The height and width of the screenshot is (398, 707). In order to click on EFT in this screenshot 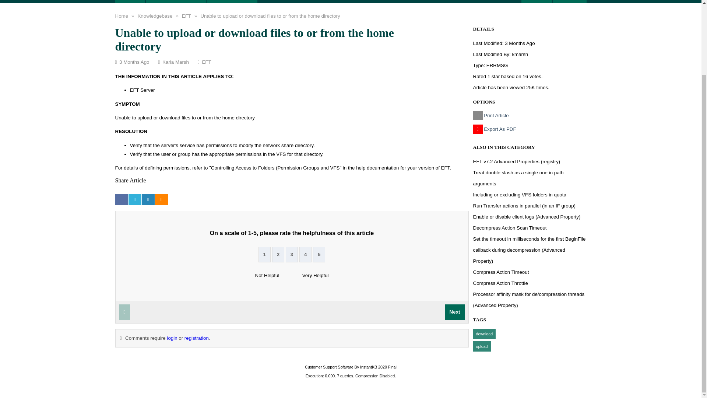, I will do `click(186, 16)`.